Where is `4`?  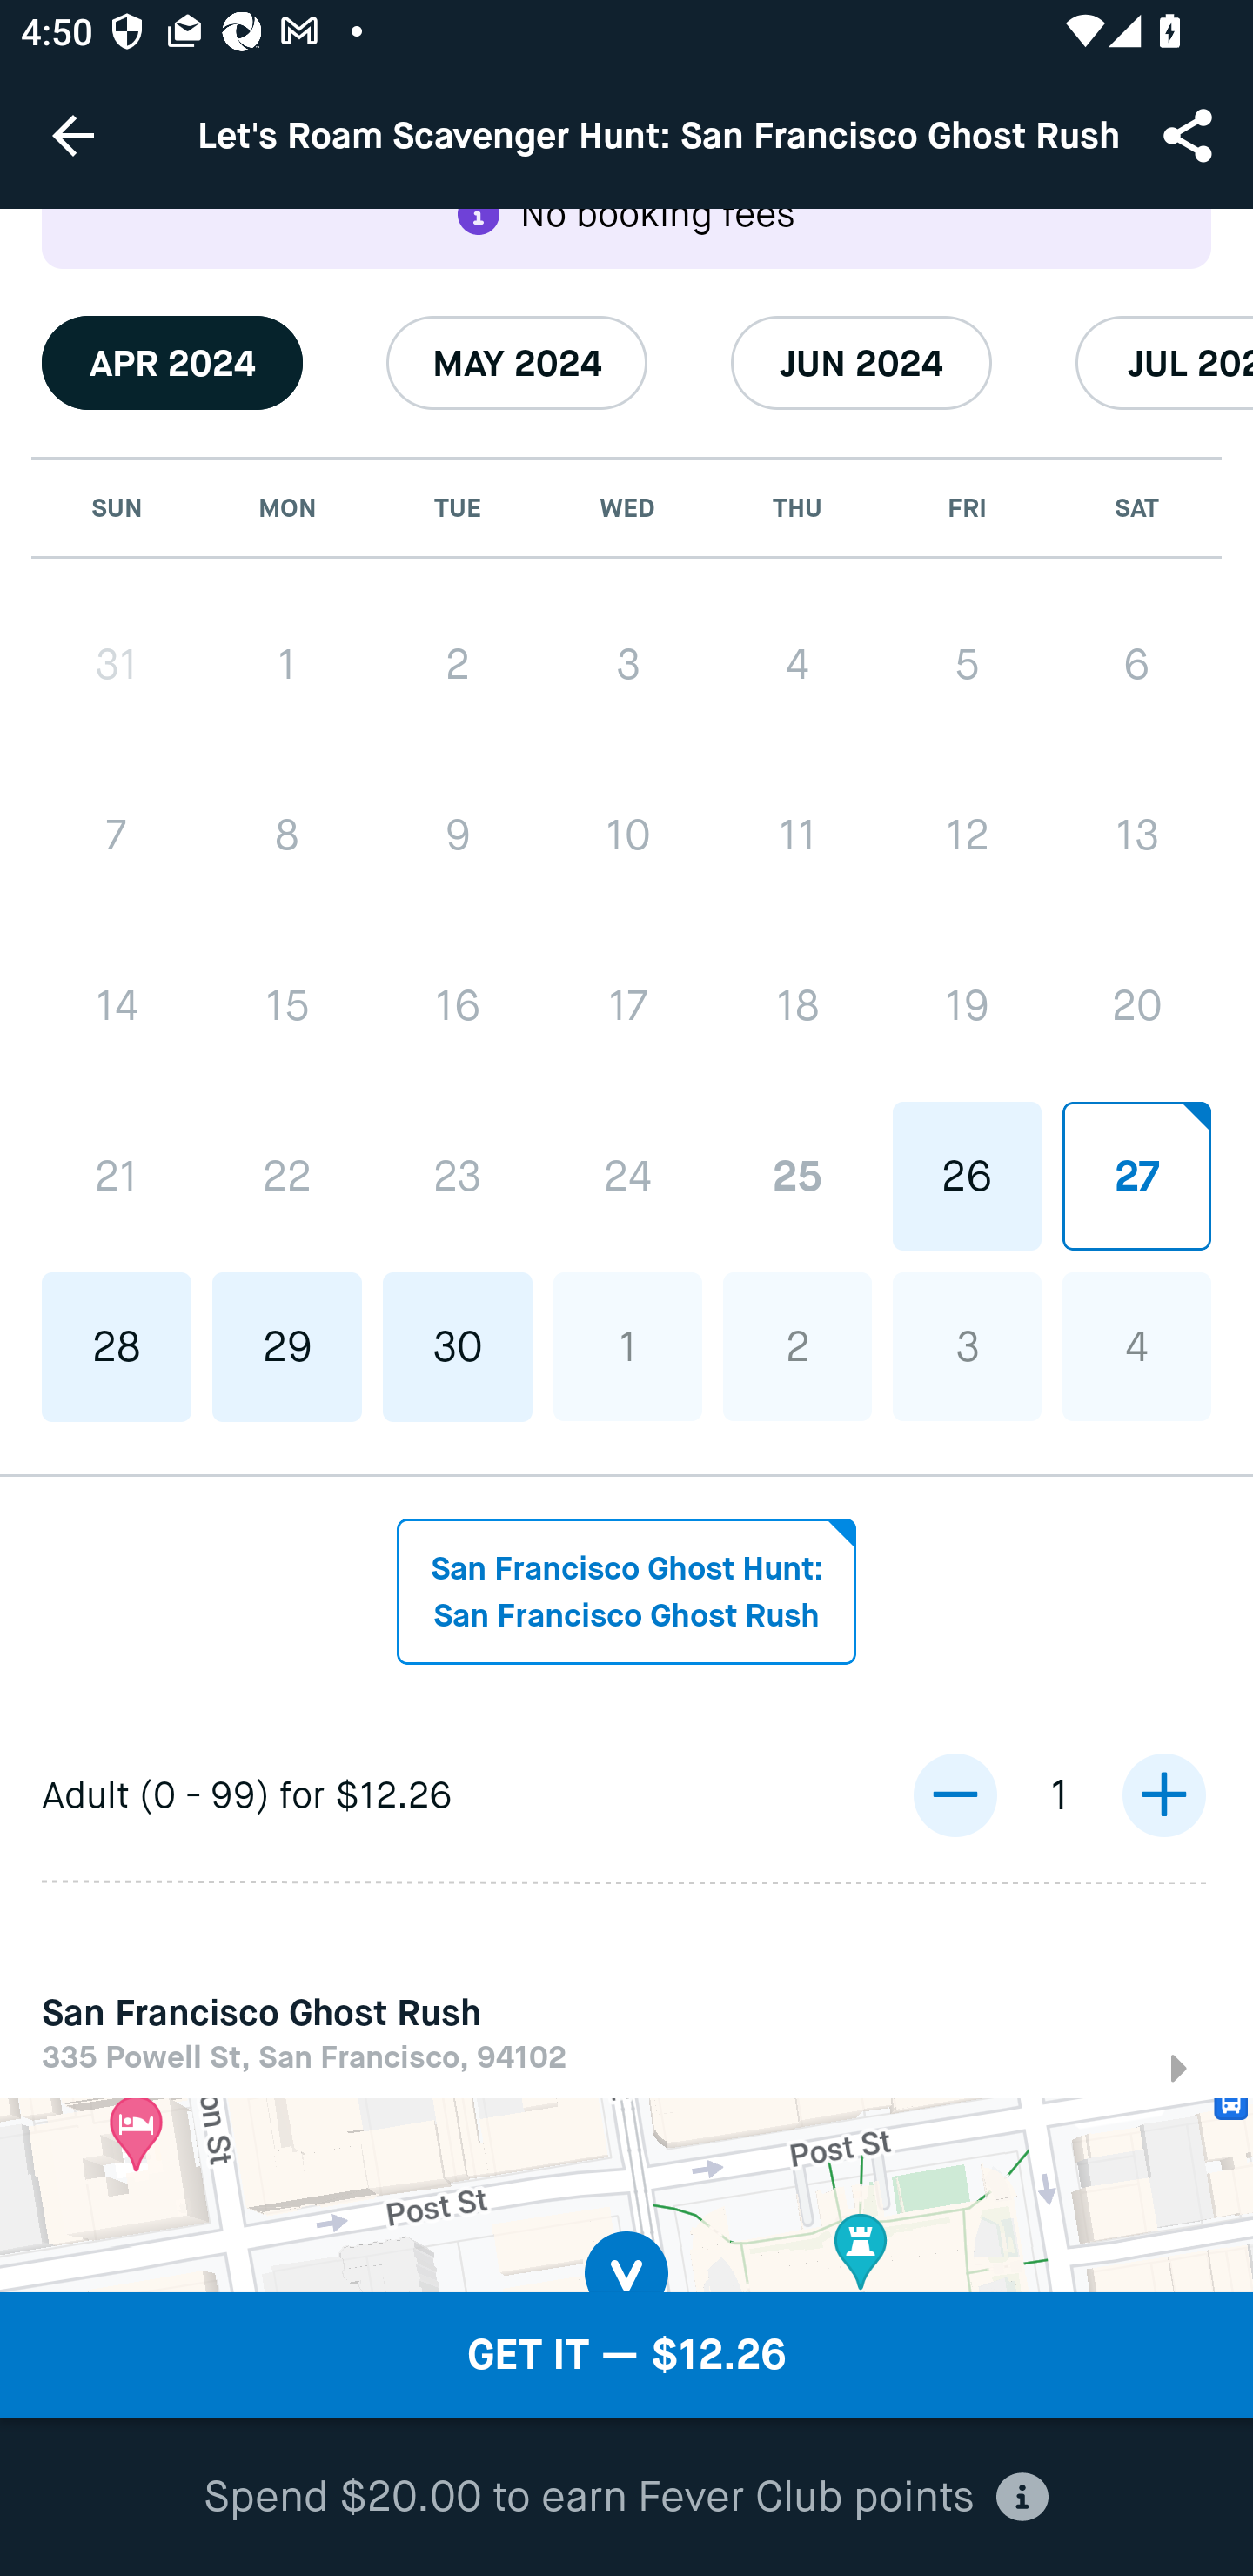 4 is located at coordinates (1136, 1347).